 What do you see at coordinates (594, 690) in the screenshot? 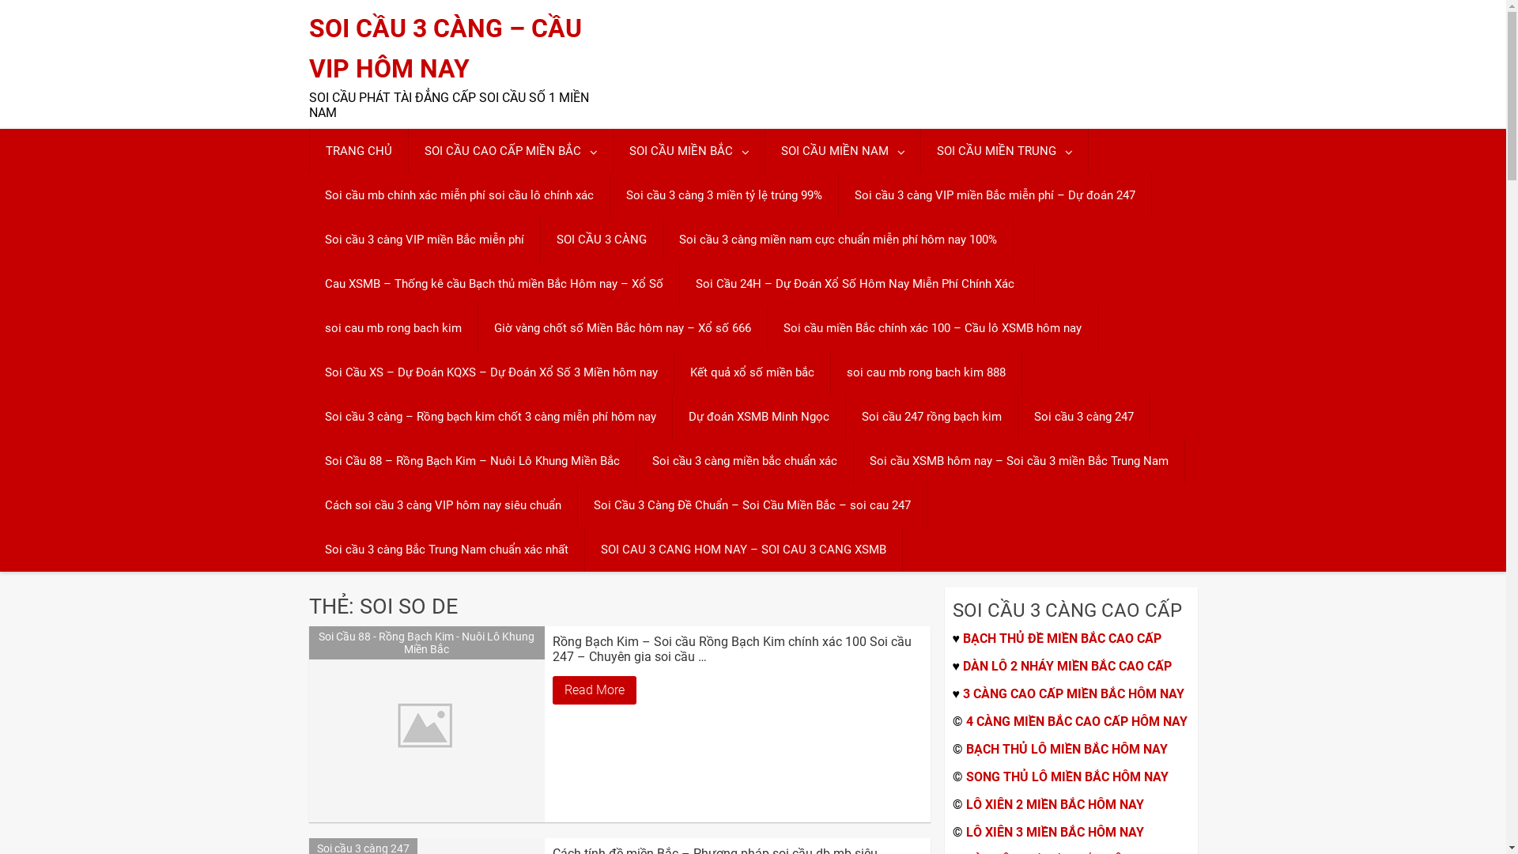
I see `Read More` at bounding box center [594, 690].